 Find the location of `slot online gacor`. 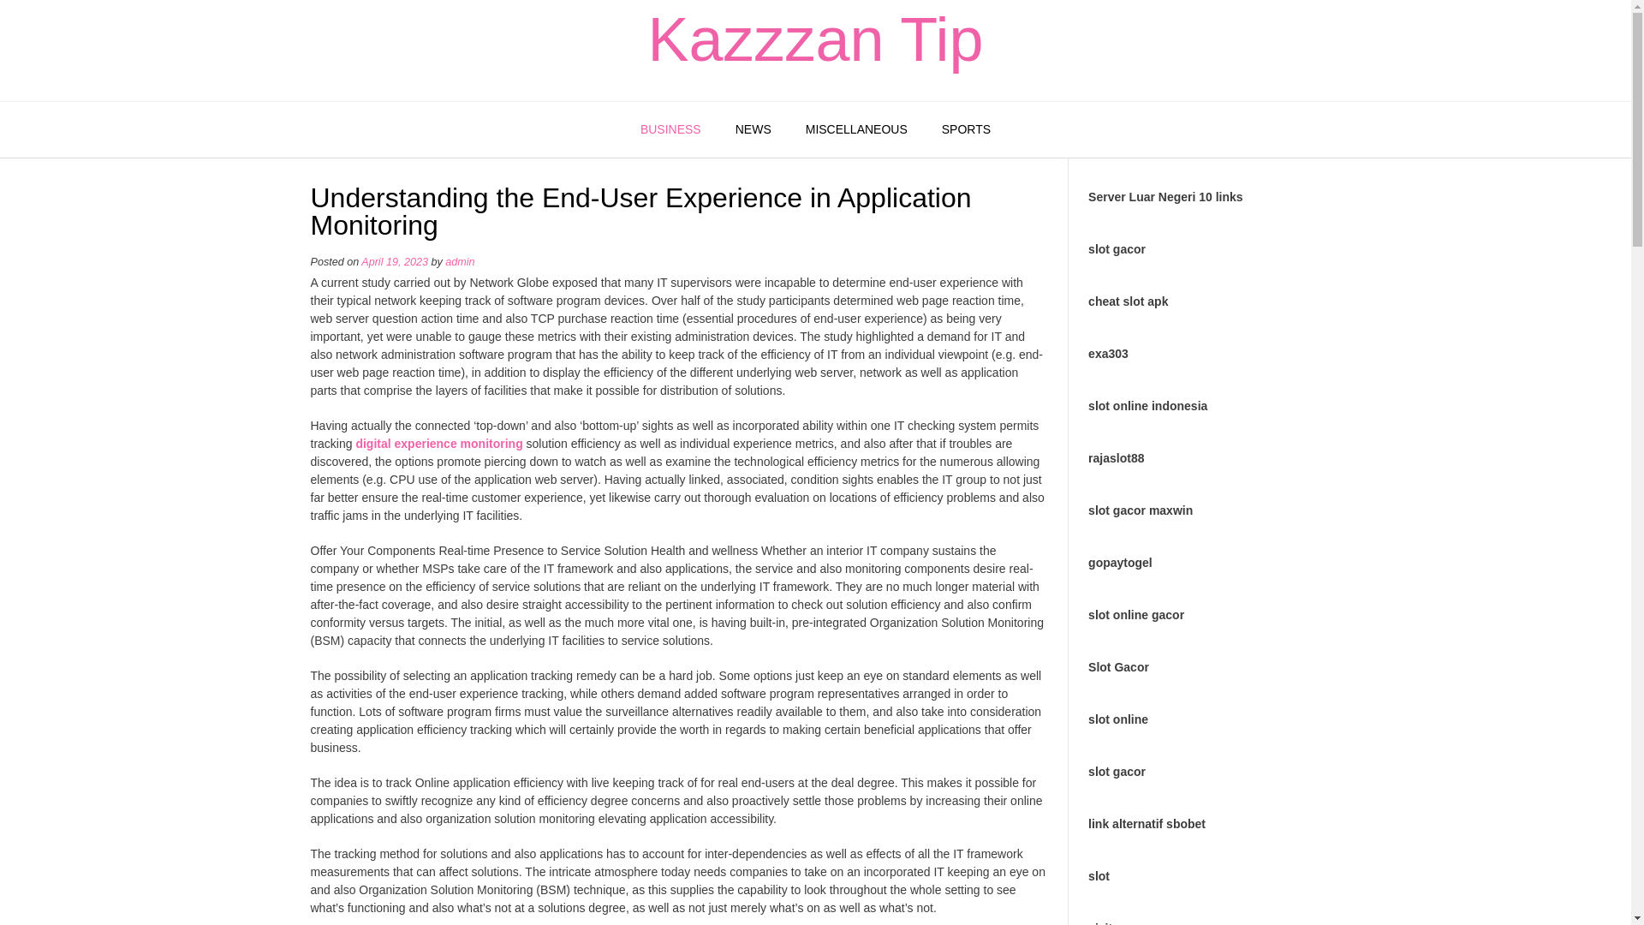

slot online gacor is located at coordinates (1135, 614).